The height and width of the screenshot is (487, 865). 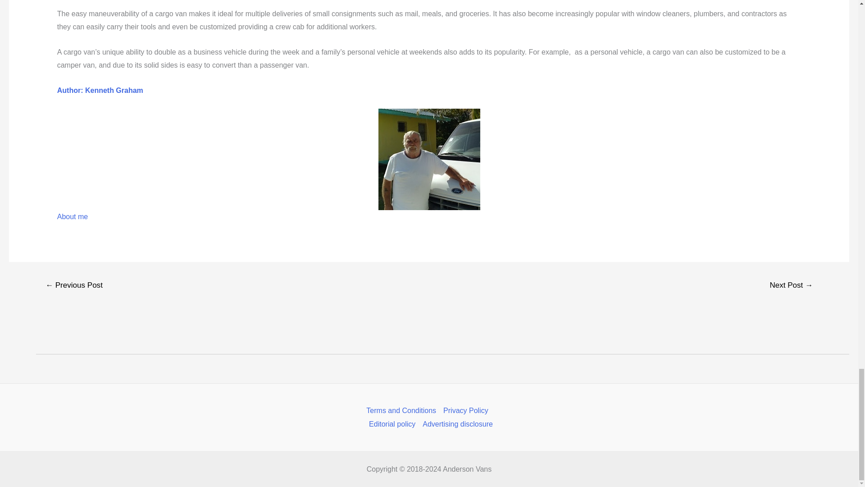 What do you see at coordinates (72, 216) in the screenshot?
I see `About me` at bounding box center [72, 216].